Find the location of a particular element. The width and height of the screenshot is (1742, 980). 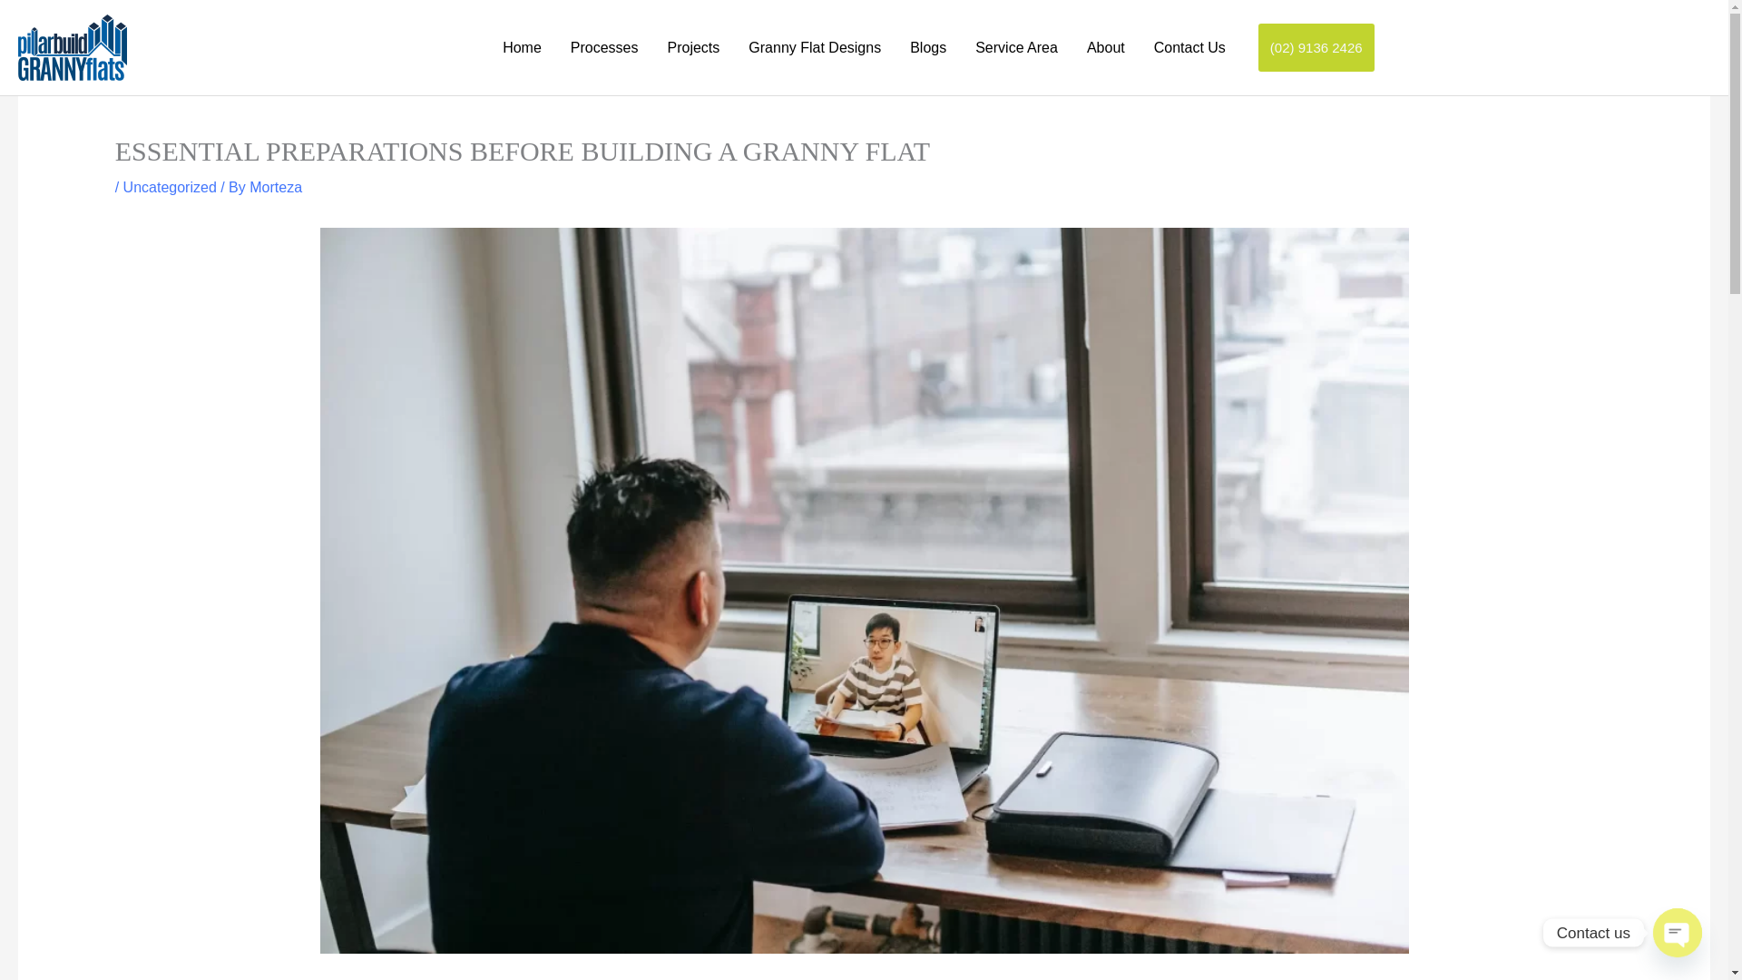

Morteza is located at coordinates (275, 187).